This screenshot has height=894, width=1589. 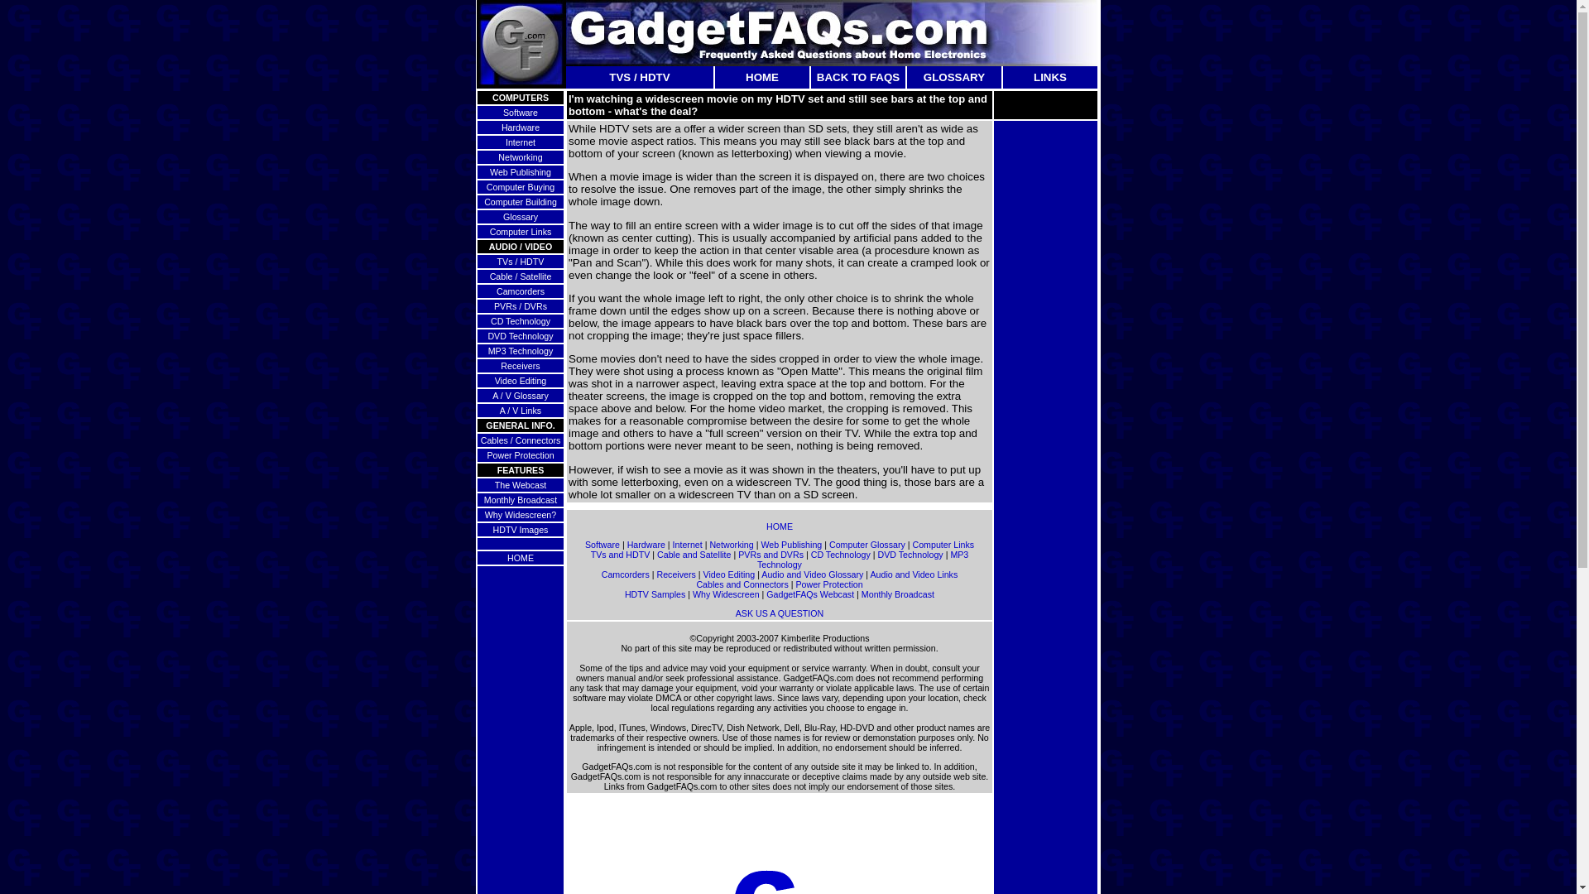 What do you see at coordinates (521, 127) in the screenshot?
I see `Hardware` at bounding box center [521, 127].